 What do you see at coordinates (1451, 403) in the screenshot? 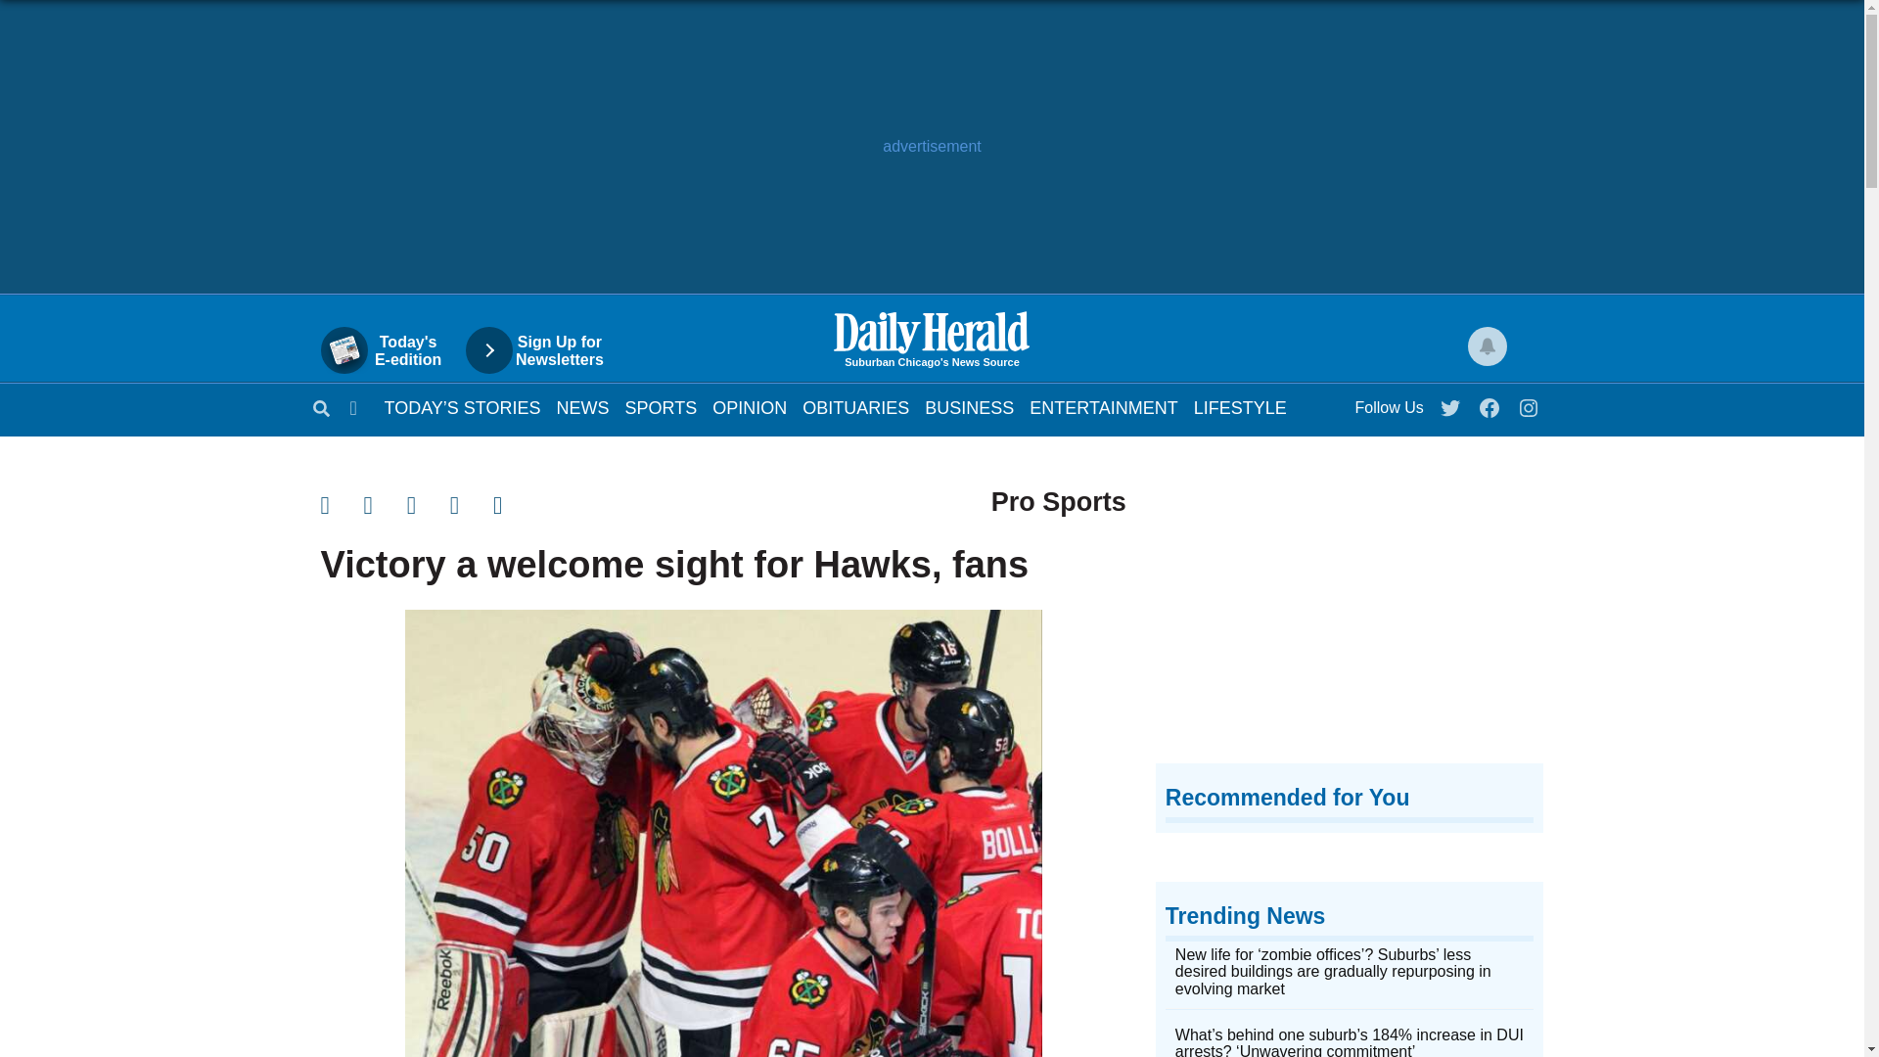
I see `Twitter` at bounding box center [1451, 403].